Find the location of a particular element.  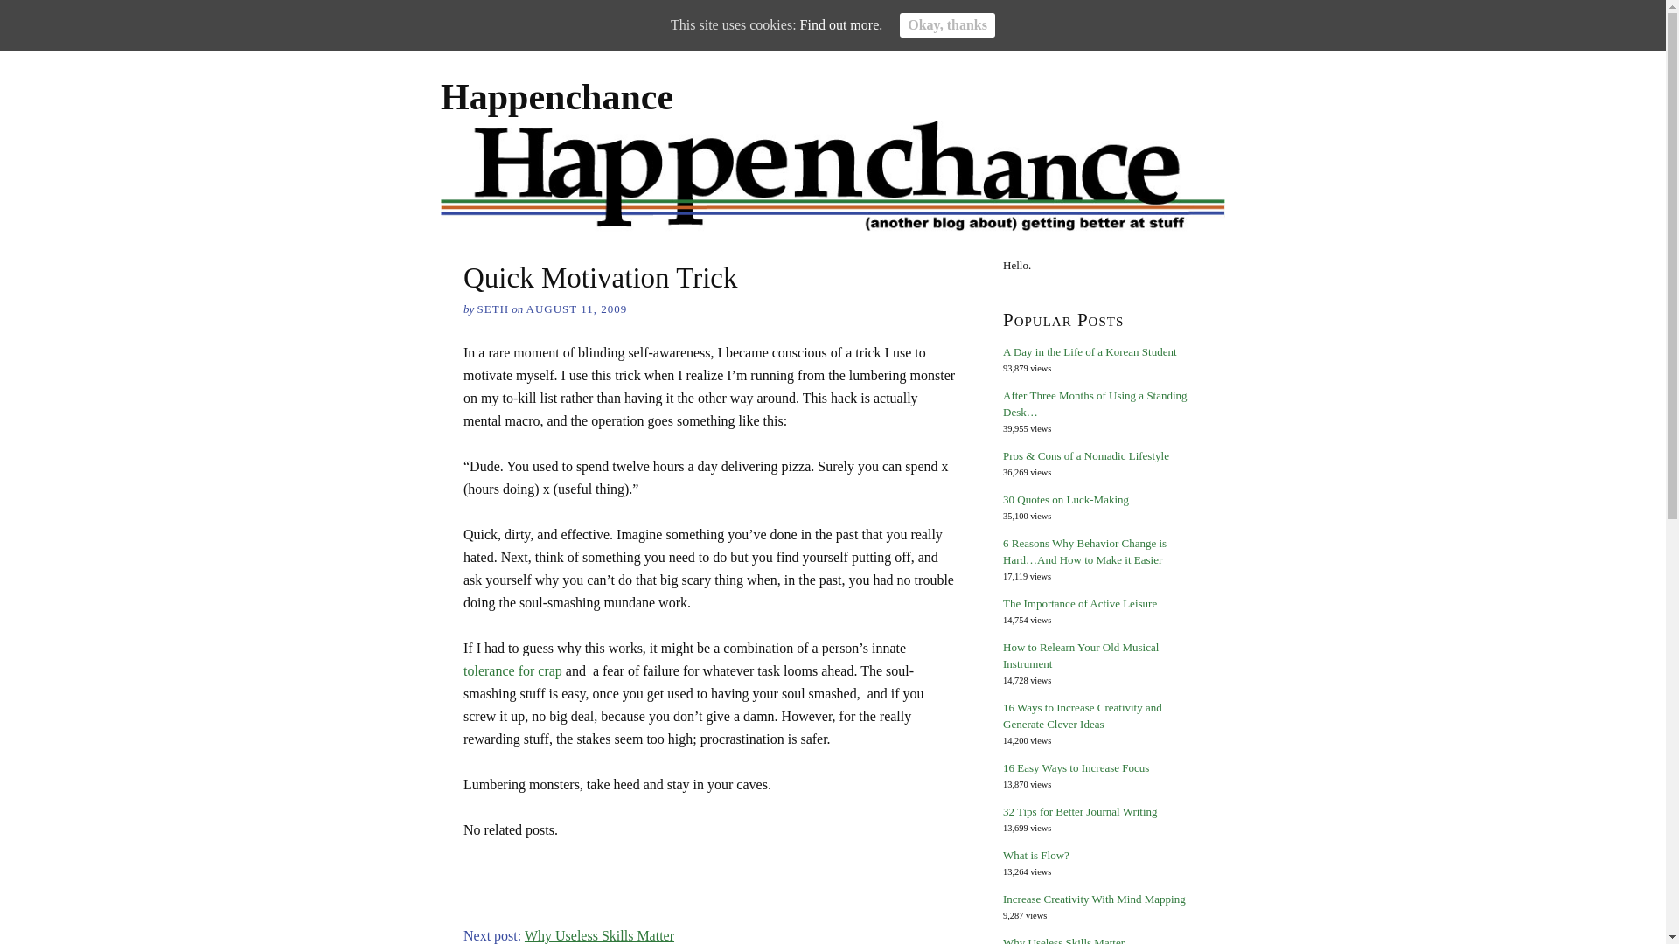

30 Quotes on Luck-Making is located at coordinates (1065, 498).